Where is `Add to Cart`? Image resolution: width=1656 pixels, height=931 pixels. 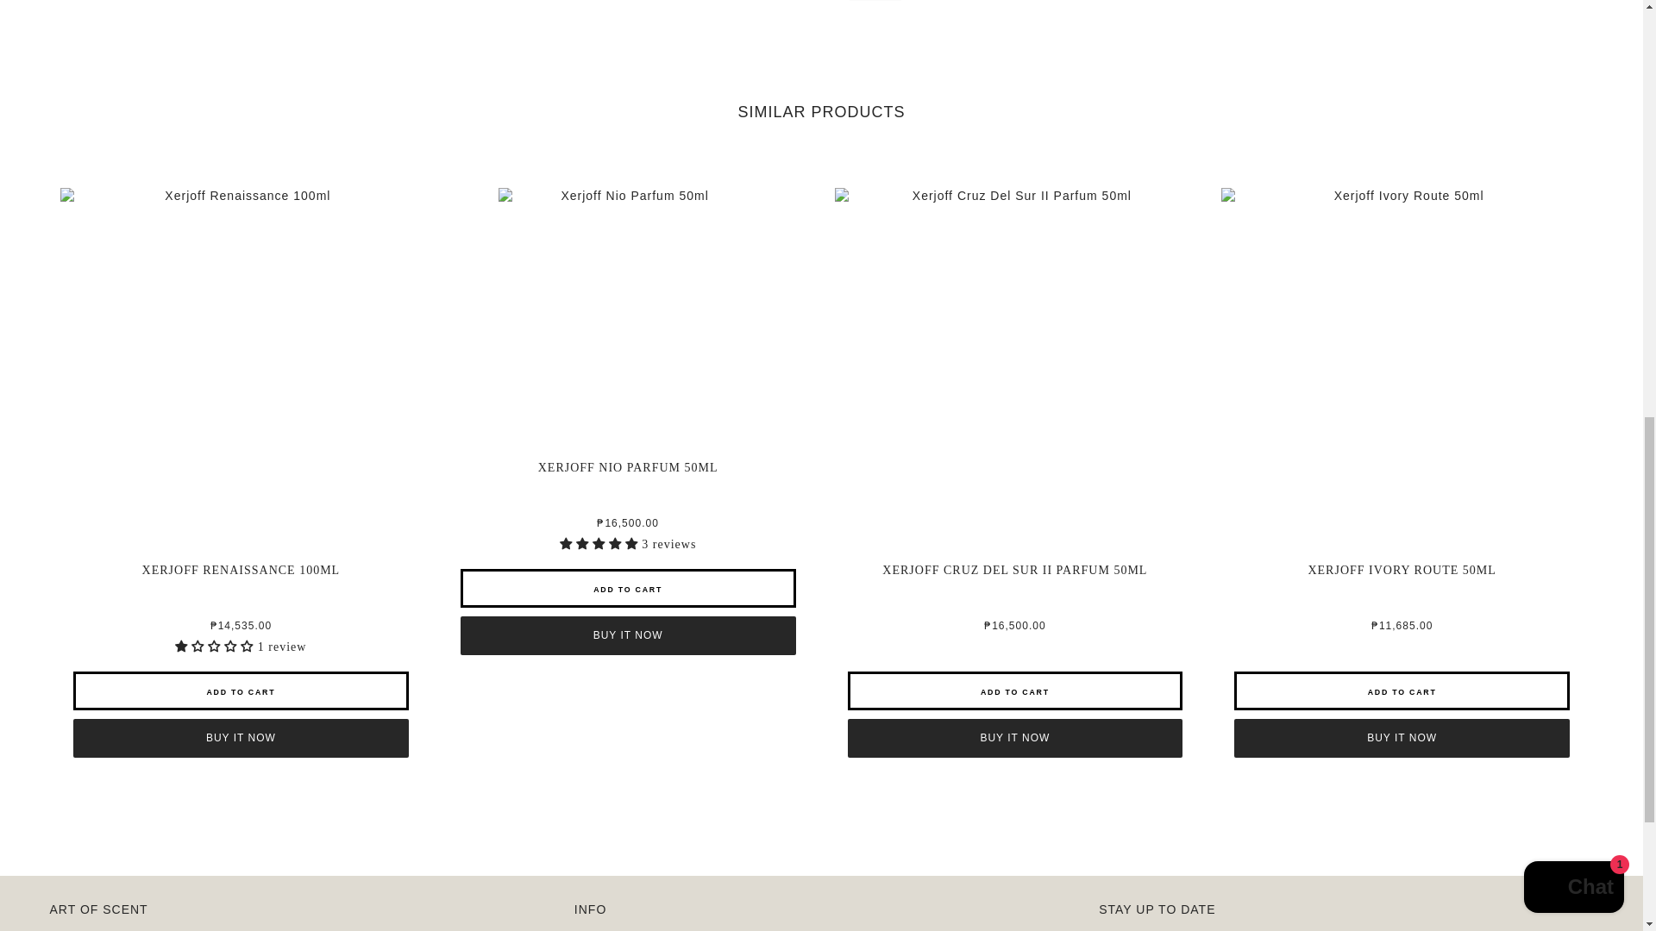
Add to Cart is located at coordinates (1402, 690).